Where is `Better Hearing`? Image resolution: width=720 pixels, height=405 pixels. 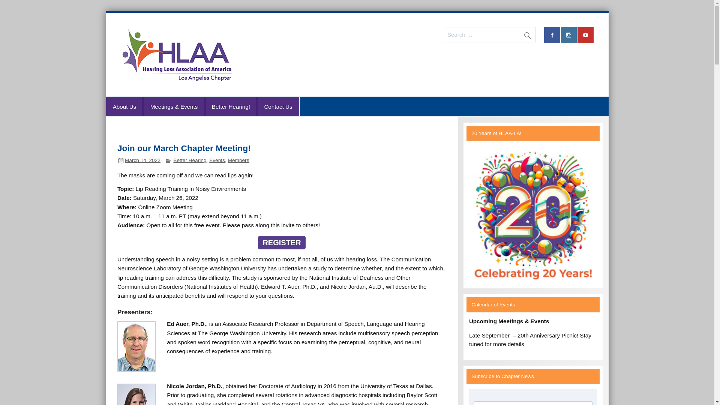 Better Hearing is located at coordinates (190, 160).